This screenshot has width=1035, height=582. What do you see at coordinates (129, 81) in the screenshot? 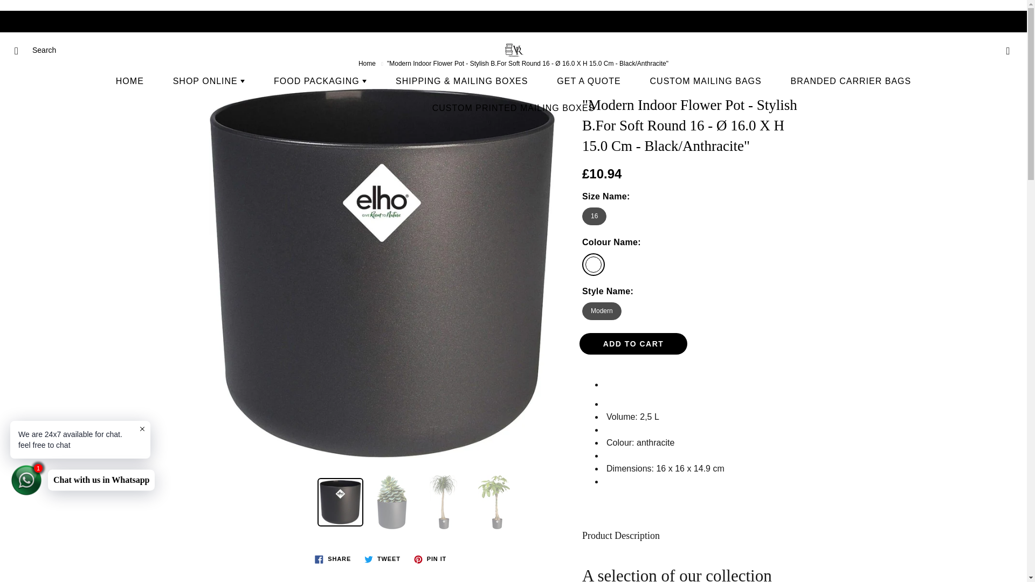
I see `HOME` at bounding box center [129, 81].